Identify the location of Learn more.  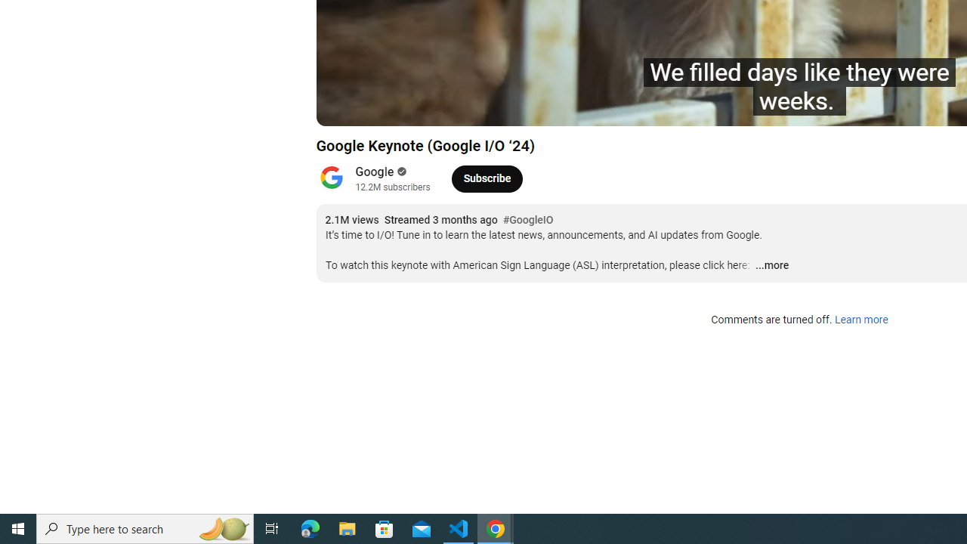
(861, 320).